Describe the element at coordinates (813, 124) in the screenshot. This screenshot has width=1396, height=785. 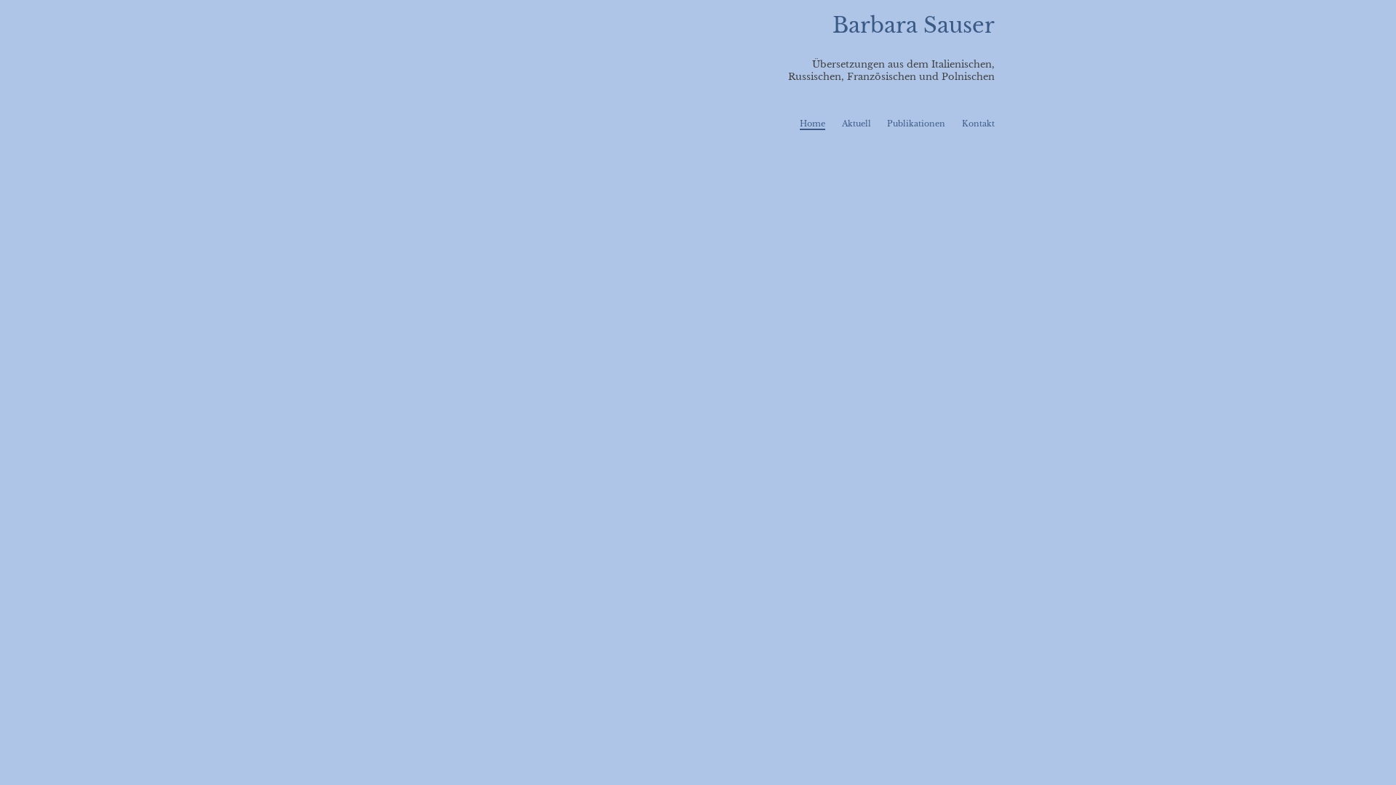
I see `Home` at that location.